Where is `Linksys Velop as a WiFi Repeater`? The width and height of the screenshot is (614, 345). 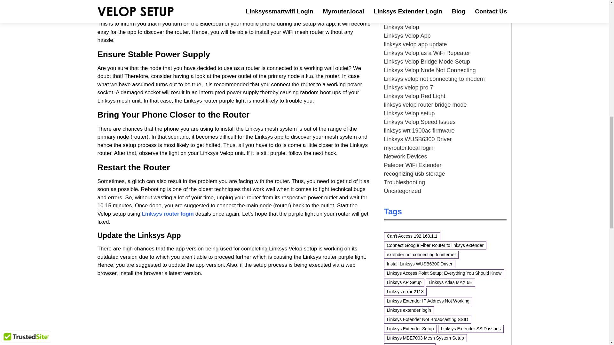
Linksys Velop as a WiFi Repeater is located at coordinates (427, 53).